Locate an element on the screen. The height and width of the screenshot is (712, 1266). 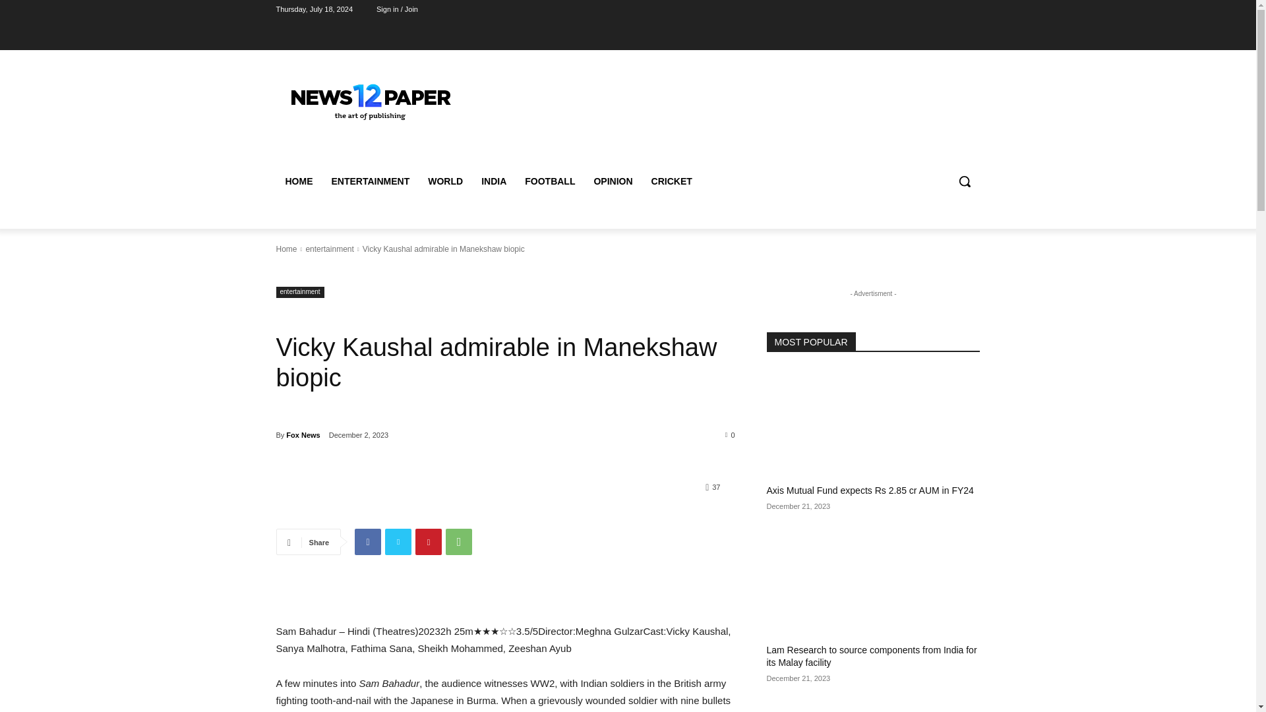
CRICKET is located at coordinates (671, 181).